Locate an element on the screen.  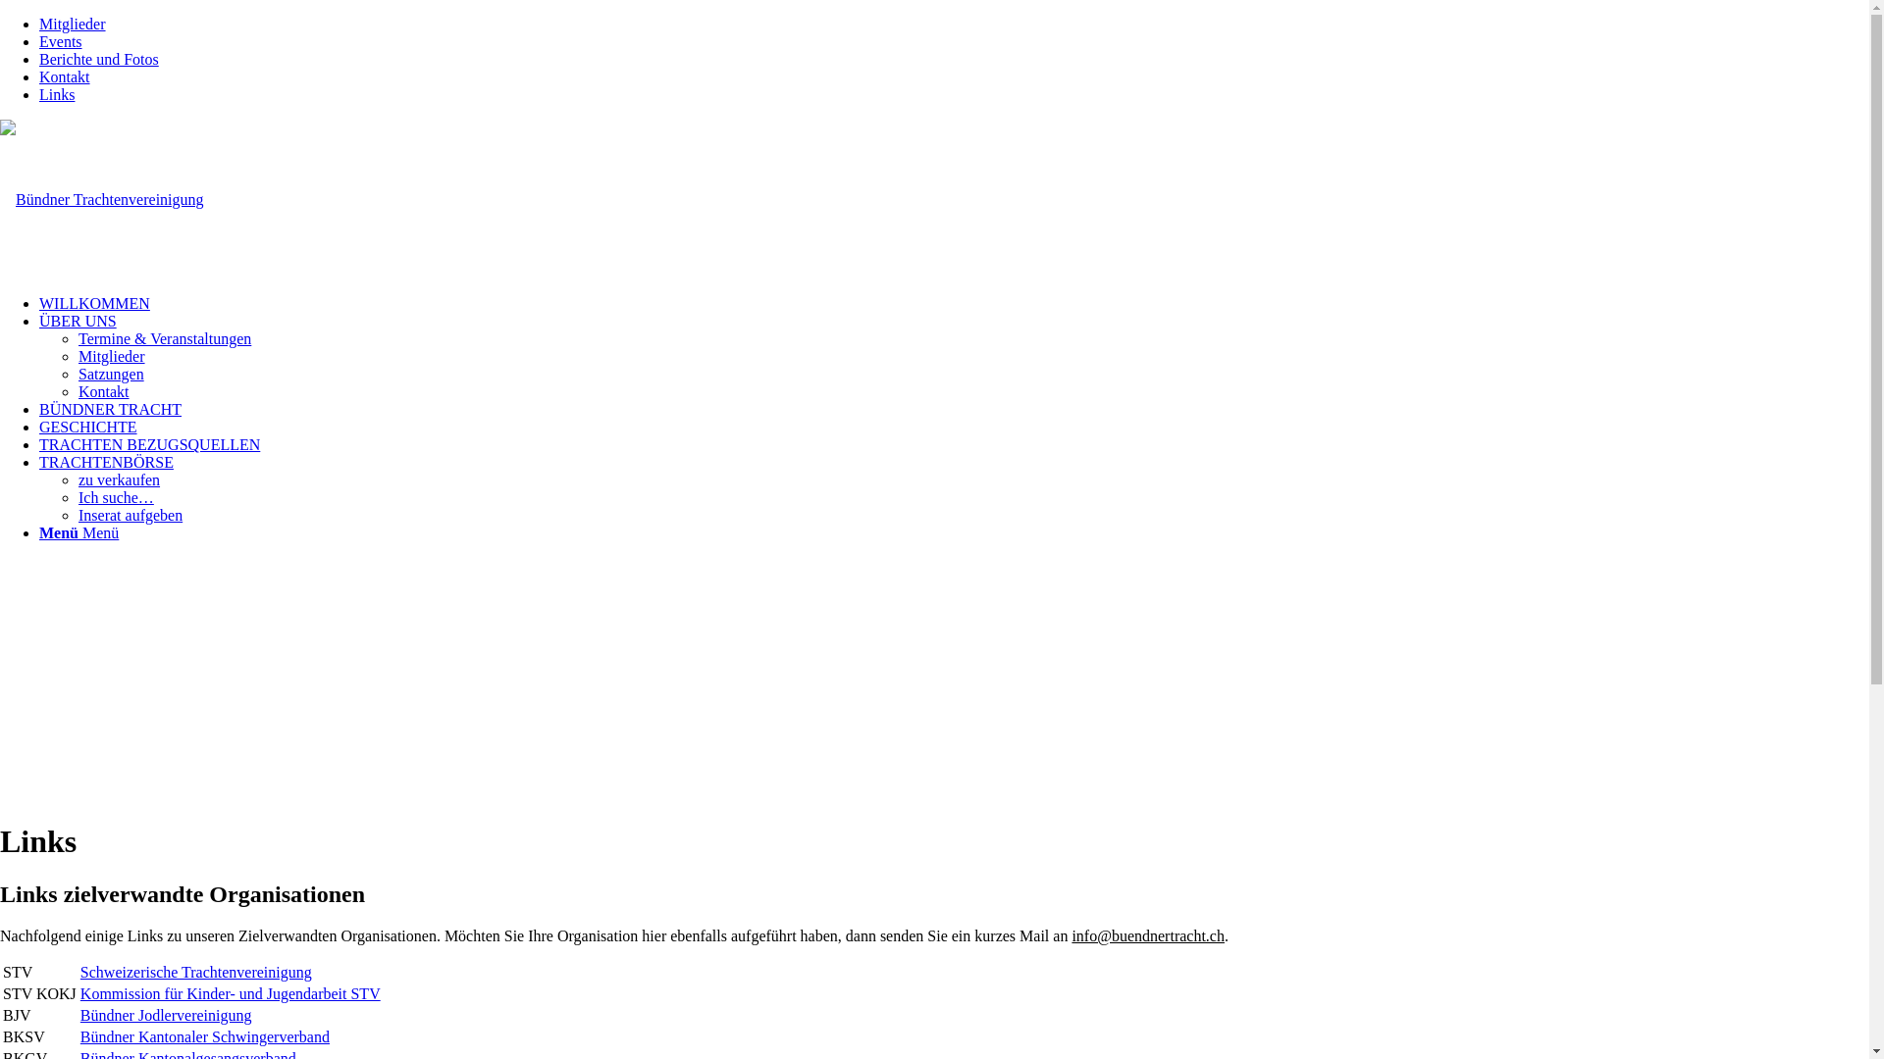
Berichte und Fotos is located at coordinates (99, 59).